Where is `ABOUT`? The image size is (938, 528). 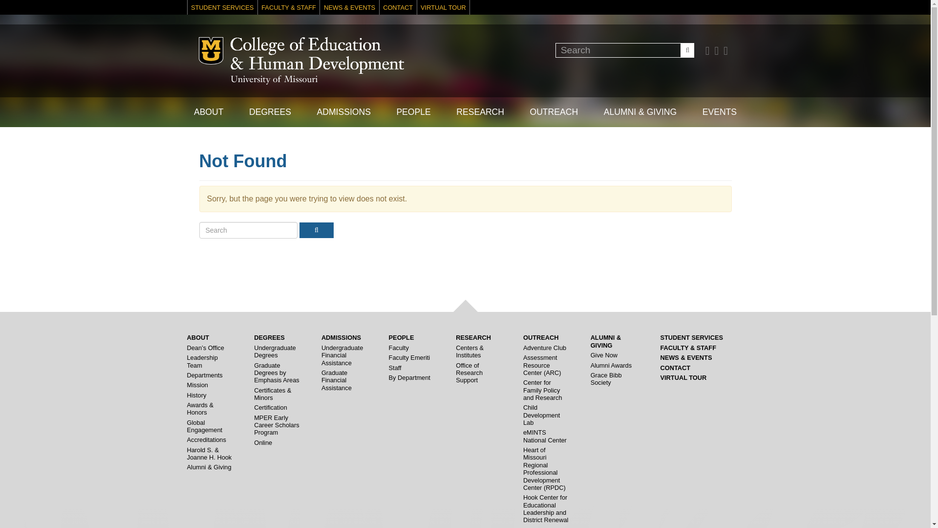
ABOUT is located at coordinates (208, 112).